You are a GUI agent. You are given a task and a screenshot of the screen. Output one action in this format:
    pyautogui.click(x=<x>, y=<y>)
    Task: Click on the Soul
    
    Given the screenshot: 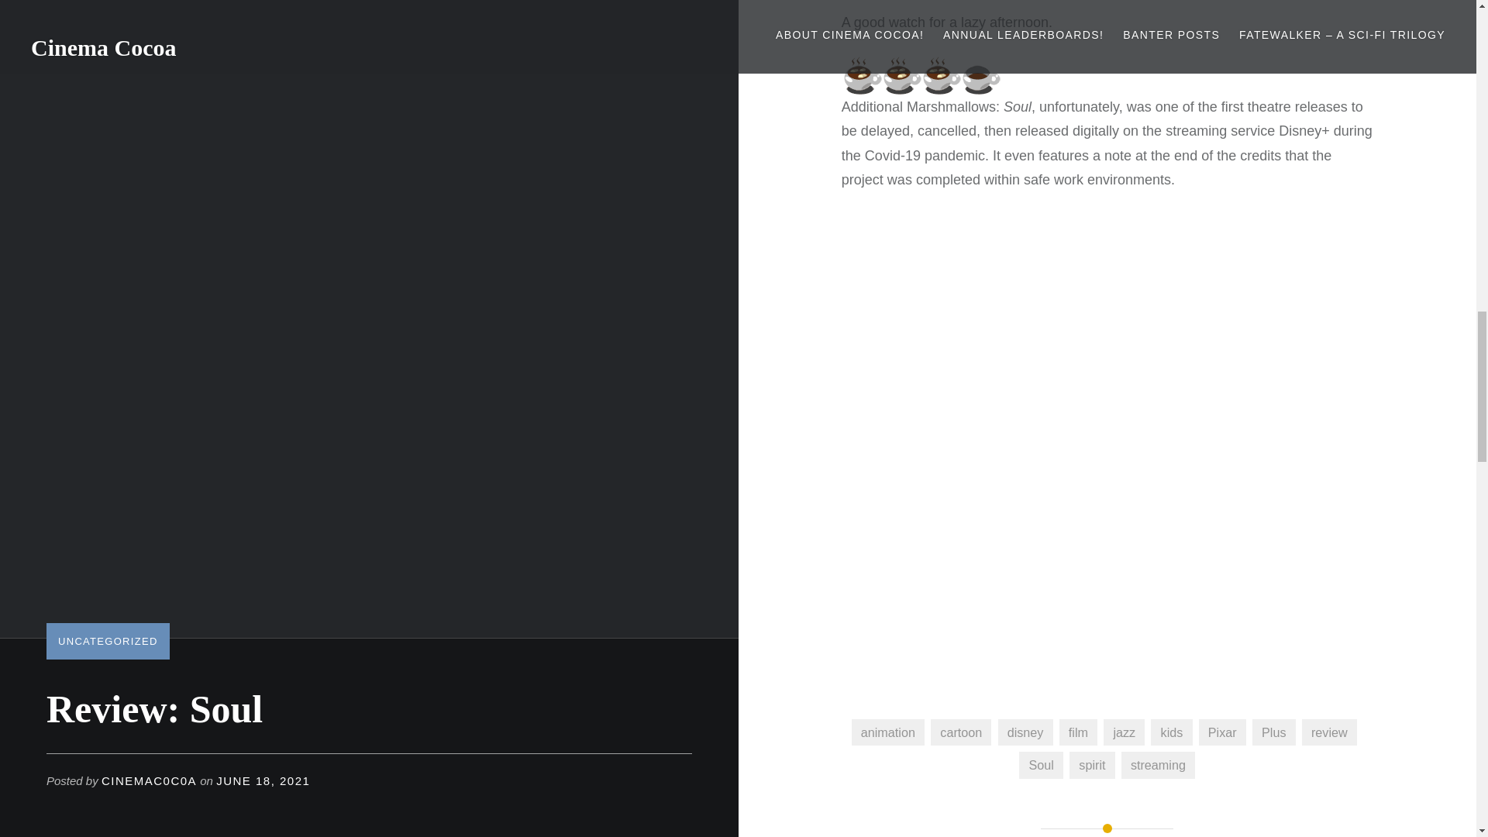 What is the action you would take?
    pyautogui.click(x=1042, y=764)
    